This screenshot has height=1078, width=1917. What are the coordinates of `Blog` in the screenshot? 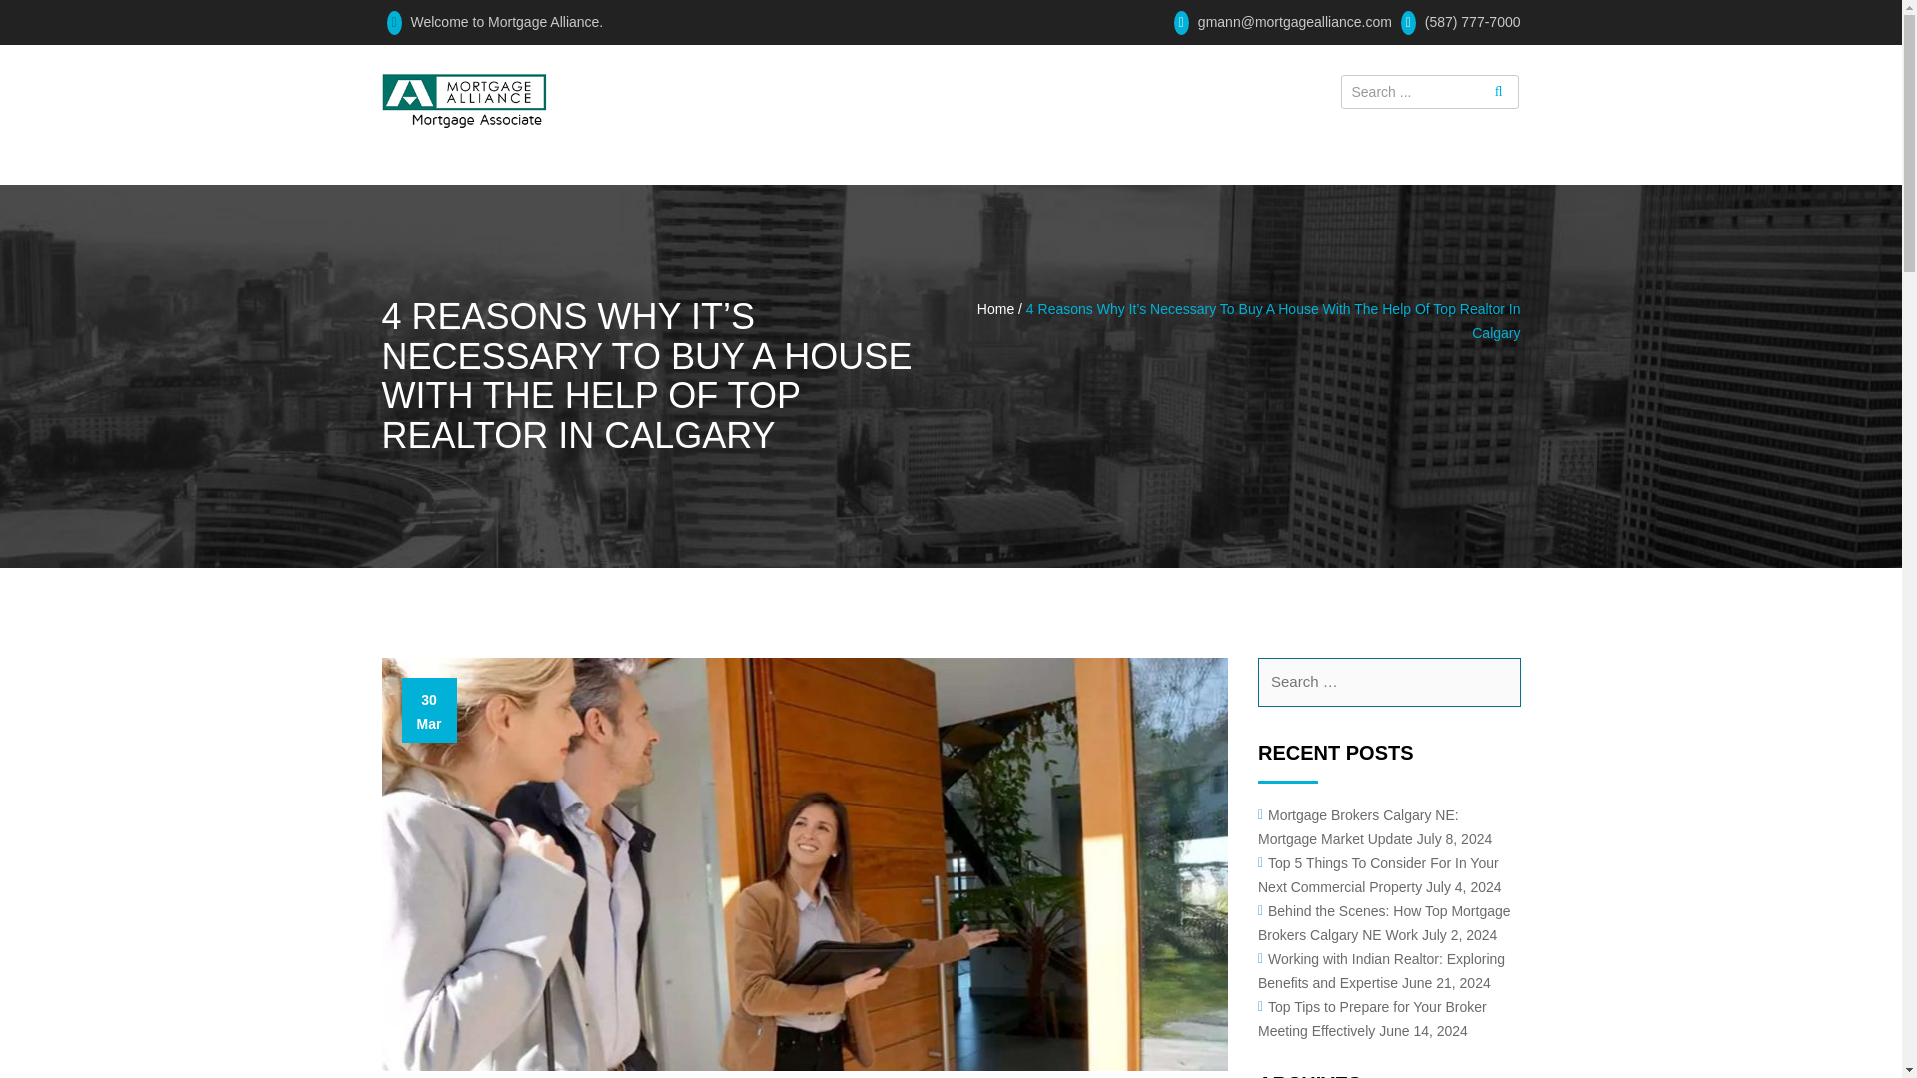 It's located at (1150, 80).